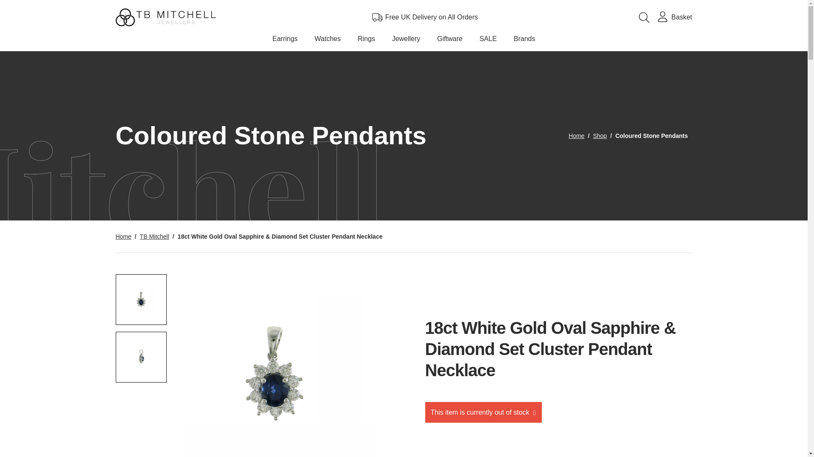 The height and width of the screenshot is (457, 814). What do you see at coordinates (327, 41) in the screenshot?
I see `Watches` at bounding box center [327, 41].